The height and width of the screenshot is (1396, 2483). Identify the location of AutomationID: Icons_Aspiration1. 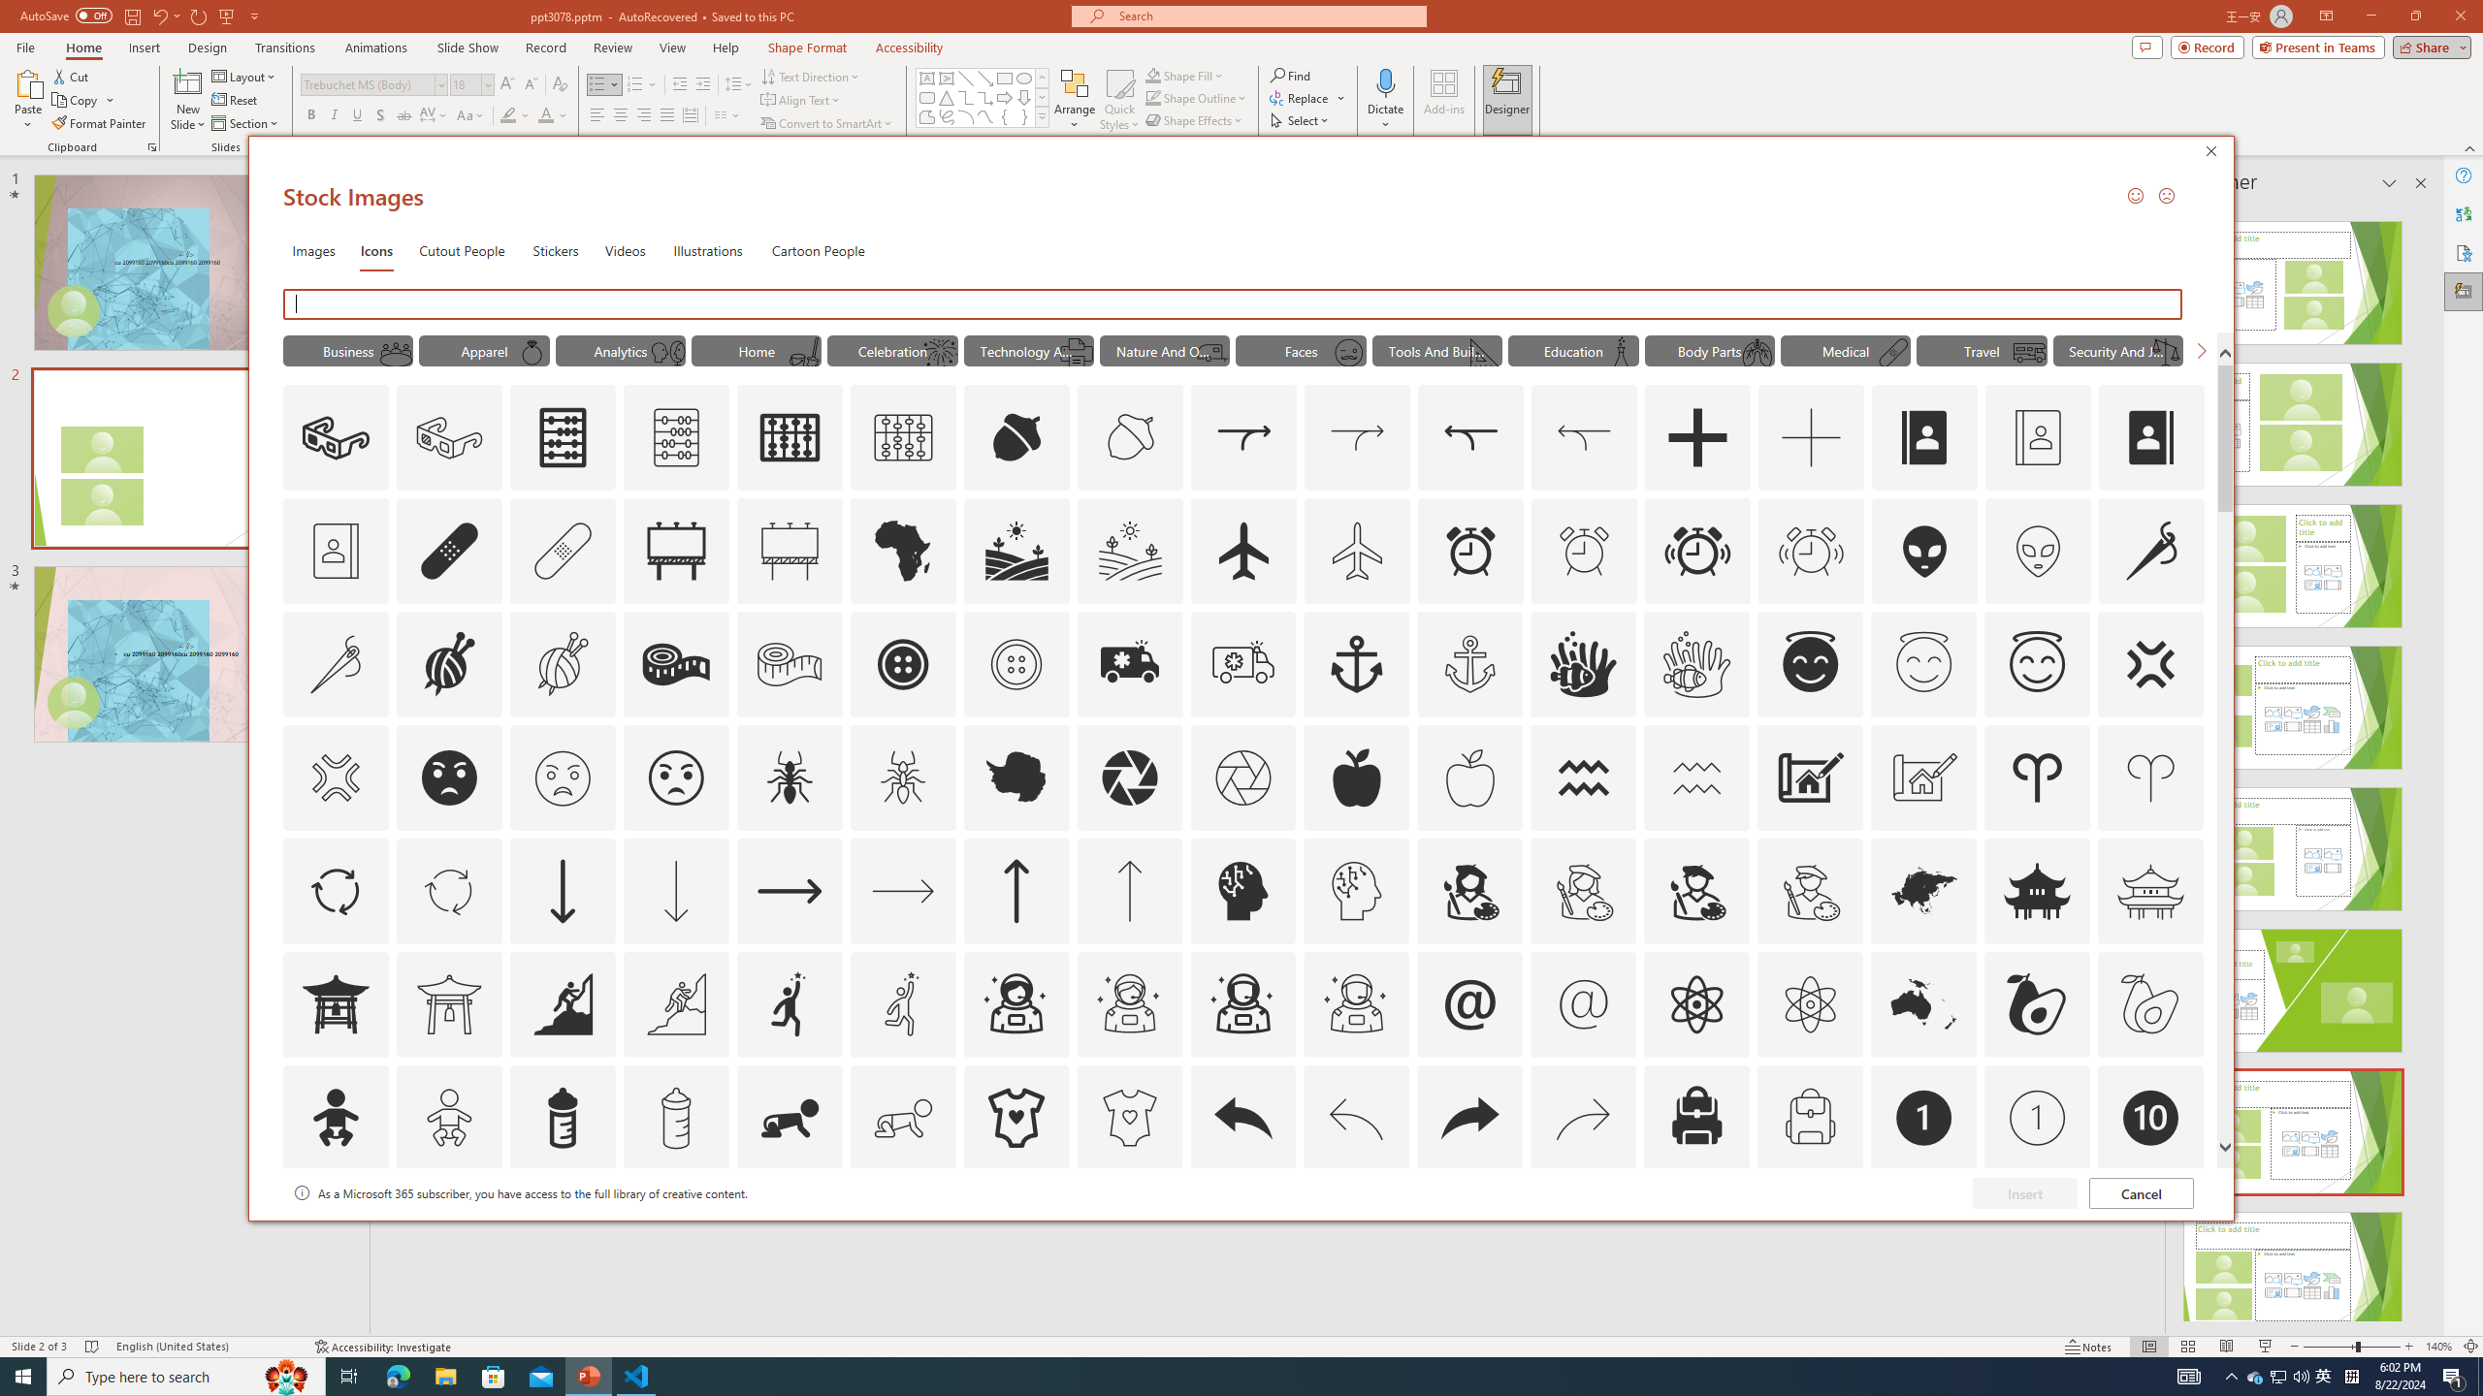
(790, 1003).